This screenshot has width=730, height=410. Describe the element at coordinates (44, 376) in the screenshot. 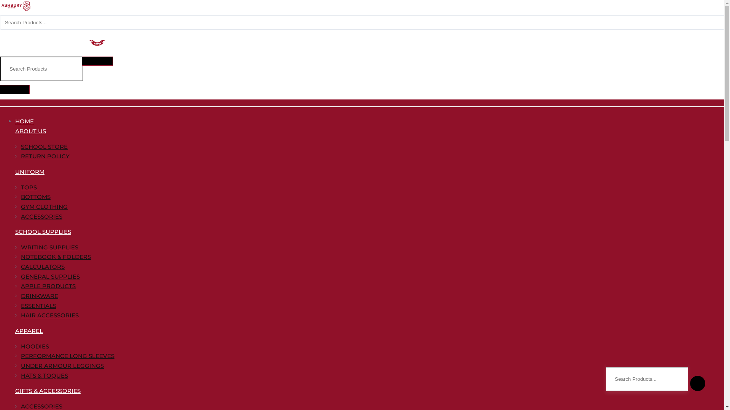

I see `HATS & TOQUES` at that location.